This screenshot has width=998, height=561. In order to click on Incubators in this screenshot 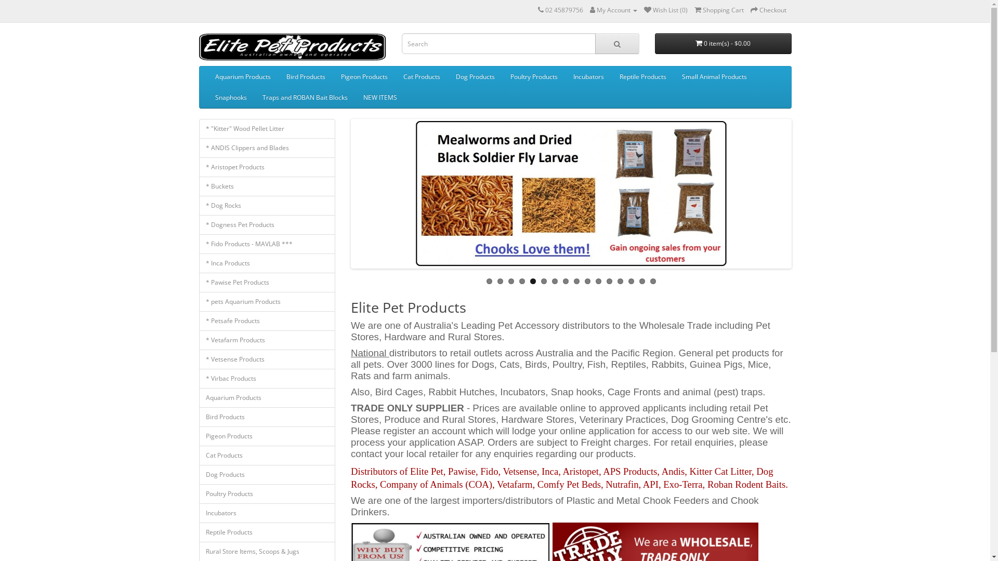, I will do `click(267, 513)`.